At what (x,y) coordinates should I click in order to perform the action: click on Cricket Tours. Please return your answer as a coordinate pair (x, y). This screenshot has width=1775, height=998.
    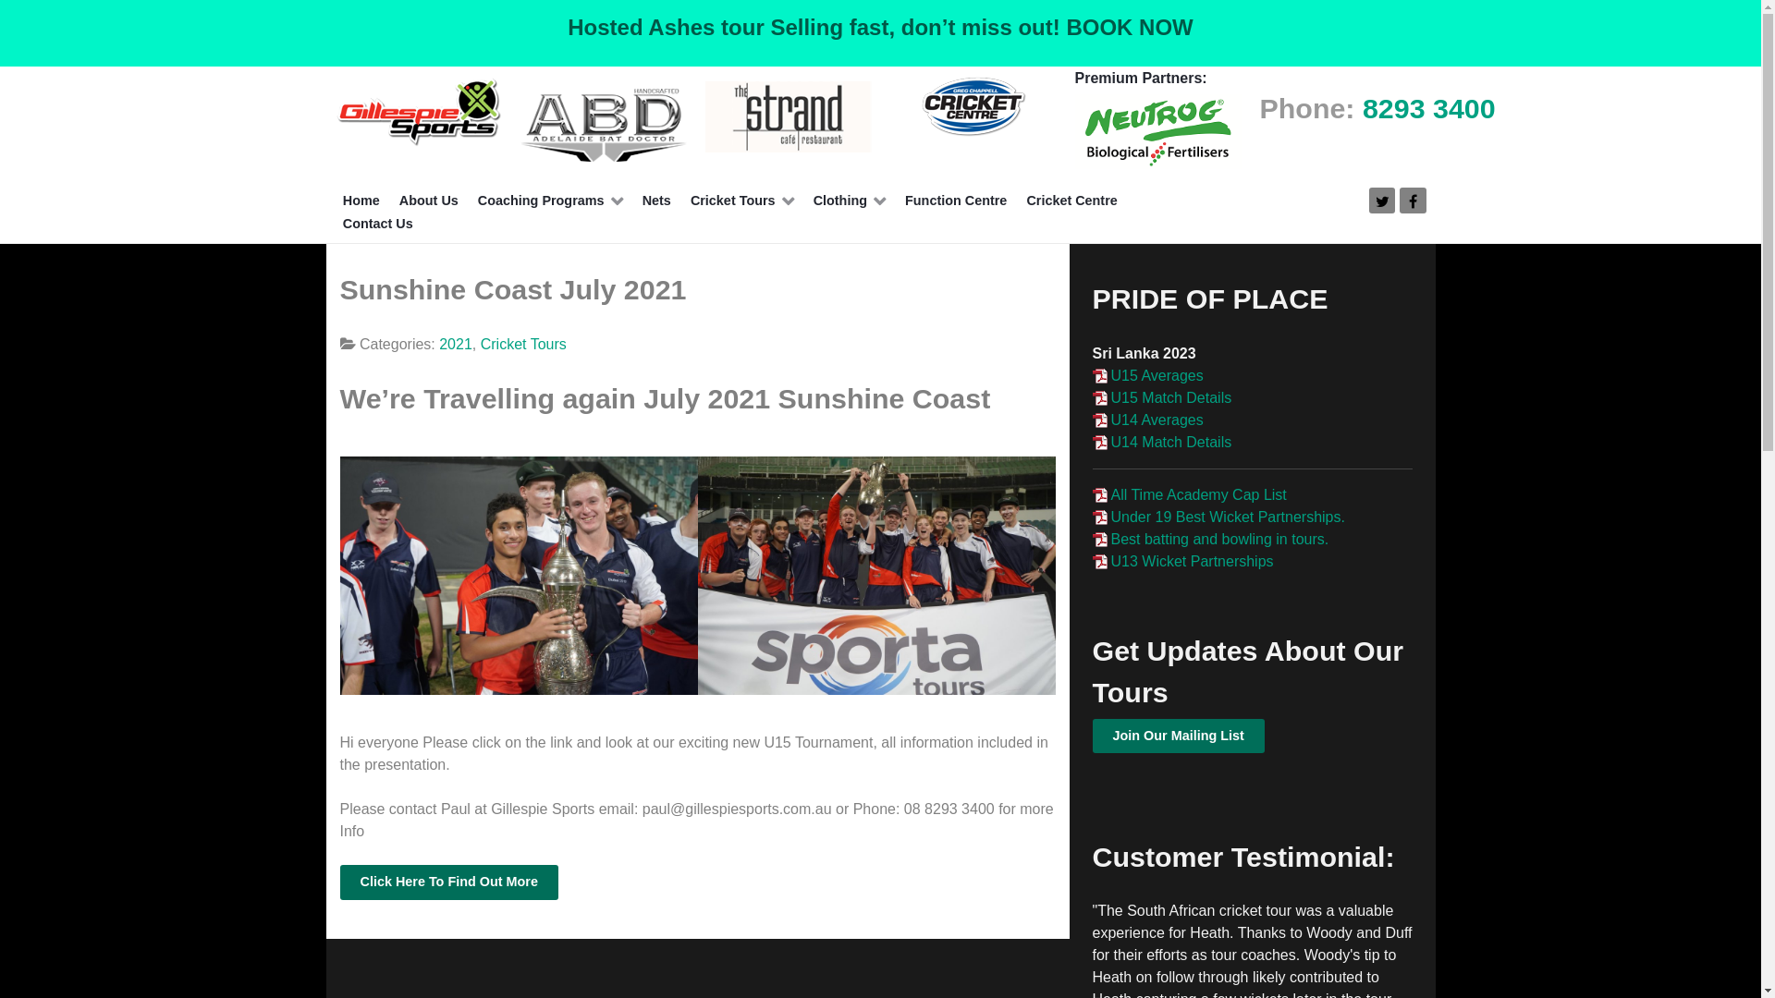
    Looking at the image, I should click on (523, 344).